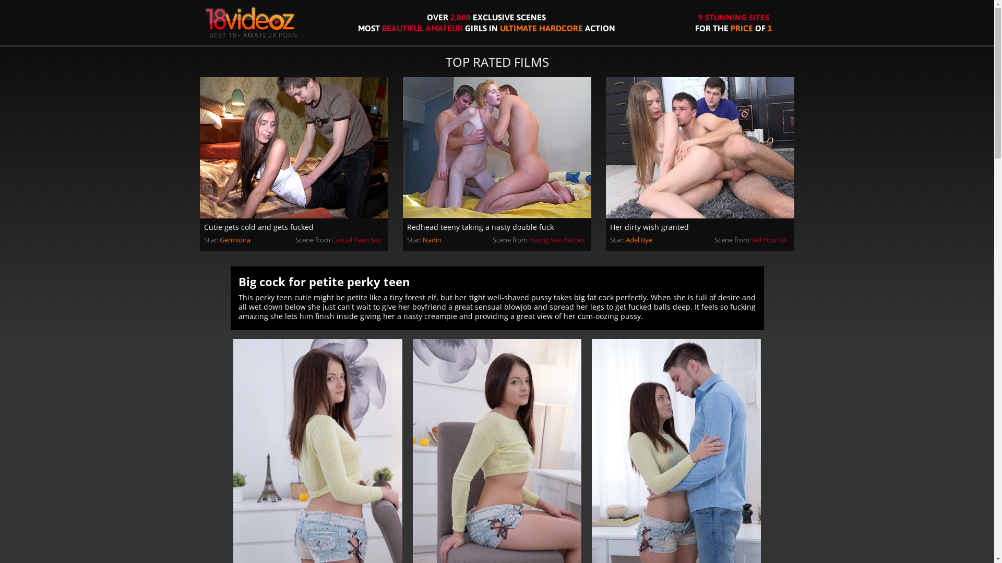 The height and width of the screenshot is (563, 1002). Describe the element at coordinates (497, 227) in the screenshot. I see `Redhead teeny taking a nasty double fuck` at that location.